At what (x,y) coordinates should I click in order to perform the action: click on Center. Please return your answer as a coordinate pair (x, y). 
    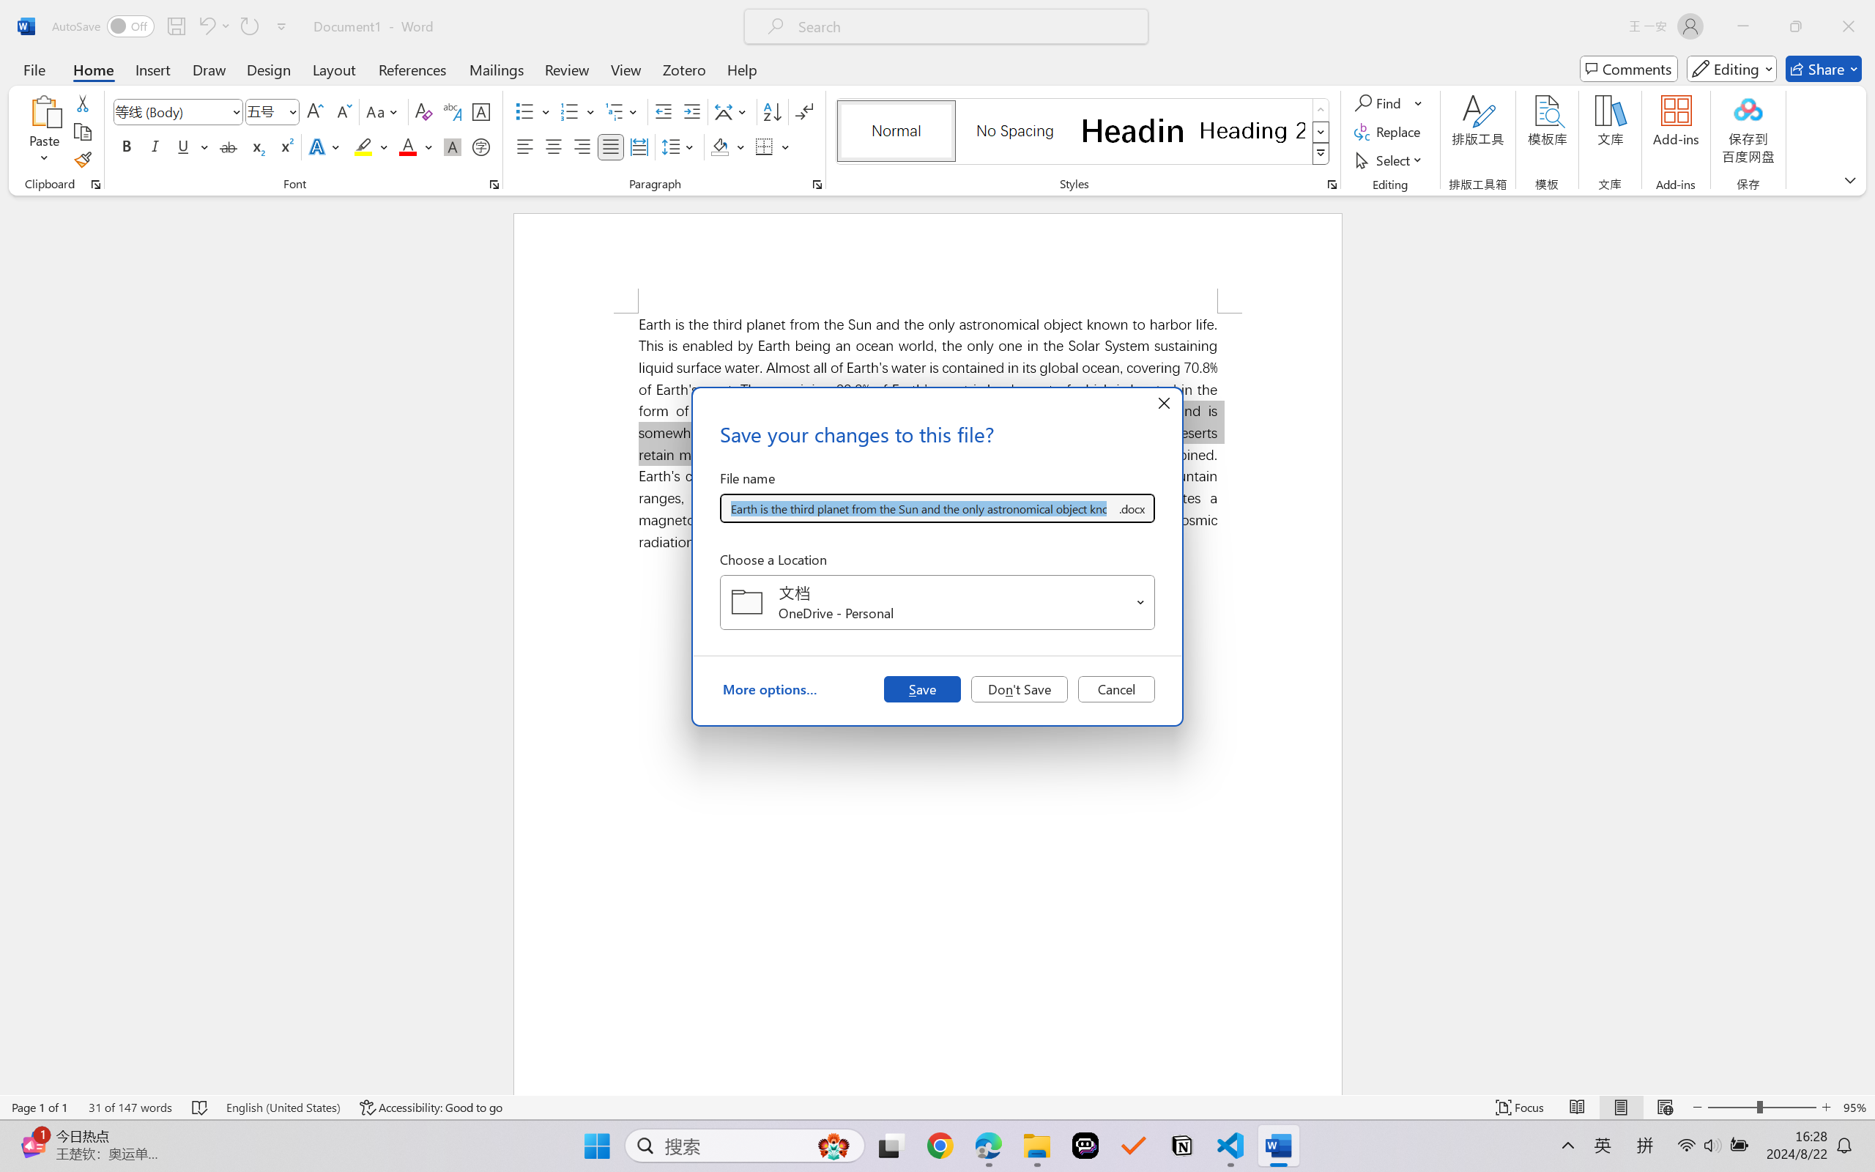
    Looking at the image, I should click on (553, 146).